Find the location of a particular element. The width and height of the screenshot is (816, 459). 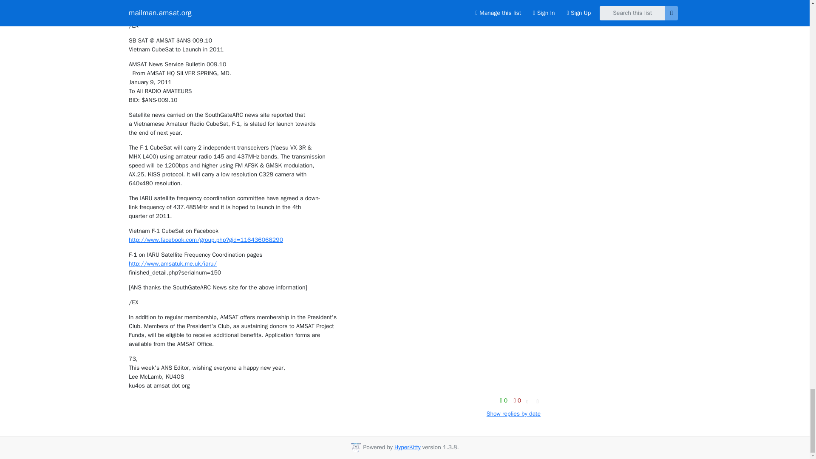

You must be logged-in to vote. is located at coordinates (504, 400).